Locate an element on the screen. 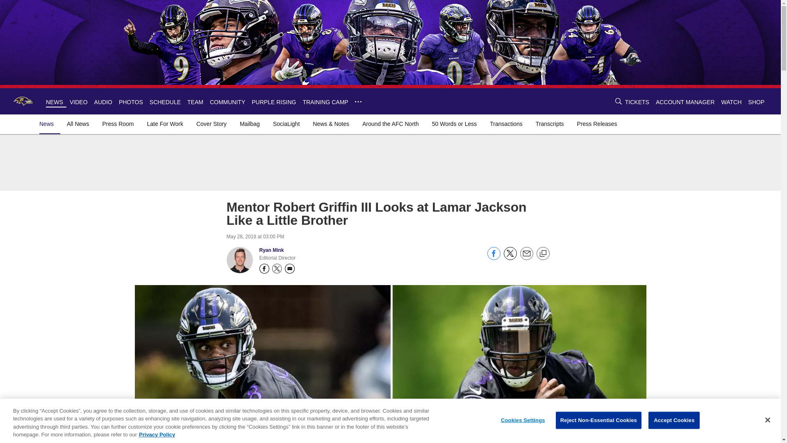 This screenshot has height=443, width=787. Link to club's homepage is located at coordinates (23, 101).